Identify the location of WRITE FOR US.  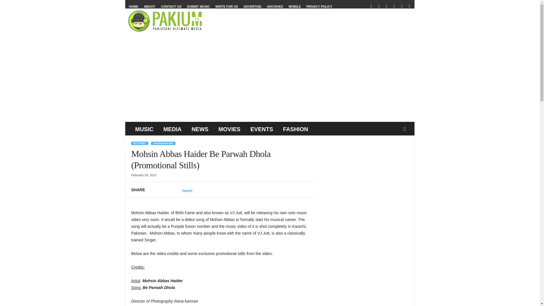
(227, 7).